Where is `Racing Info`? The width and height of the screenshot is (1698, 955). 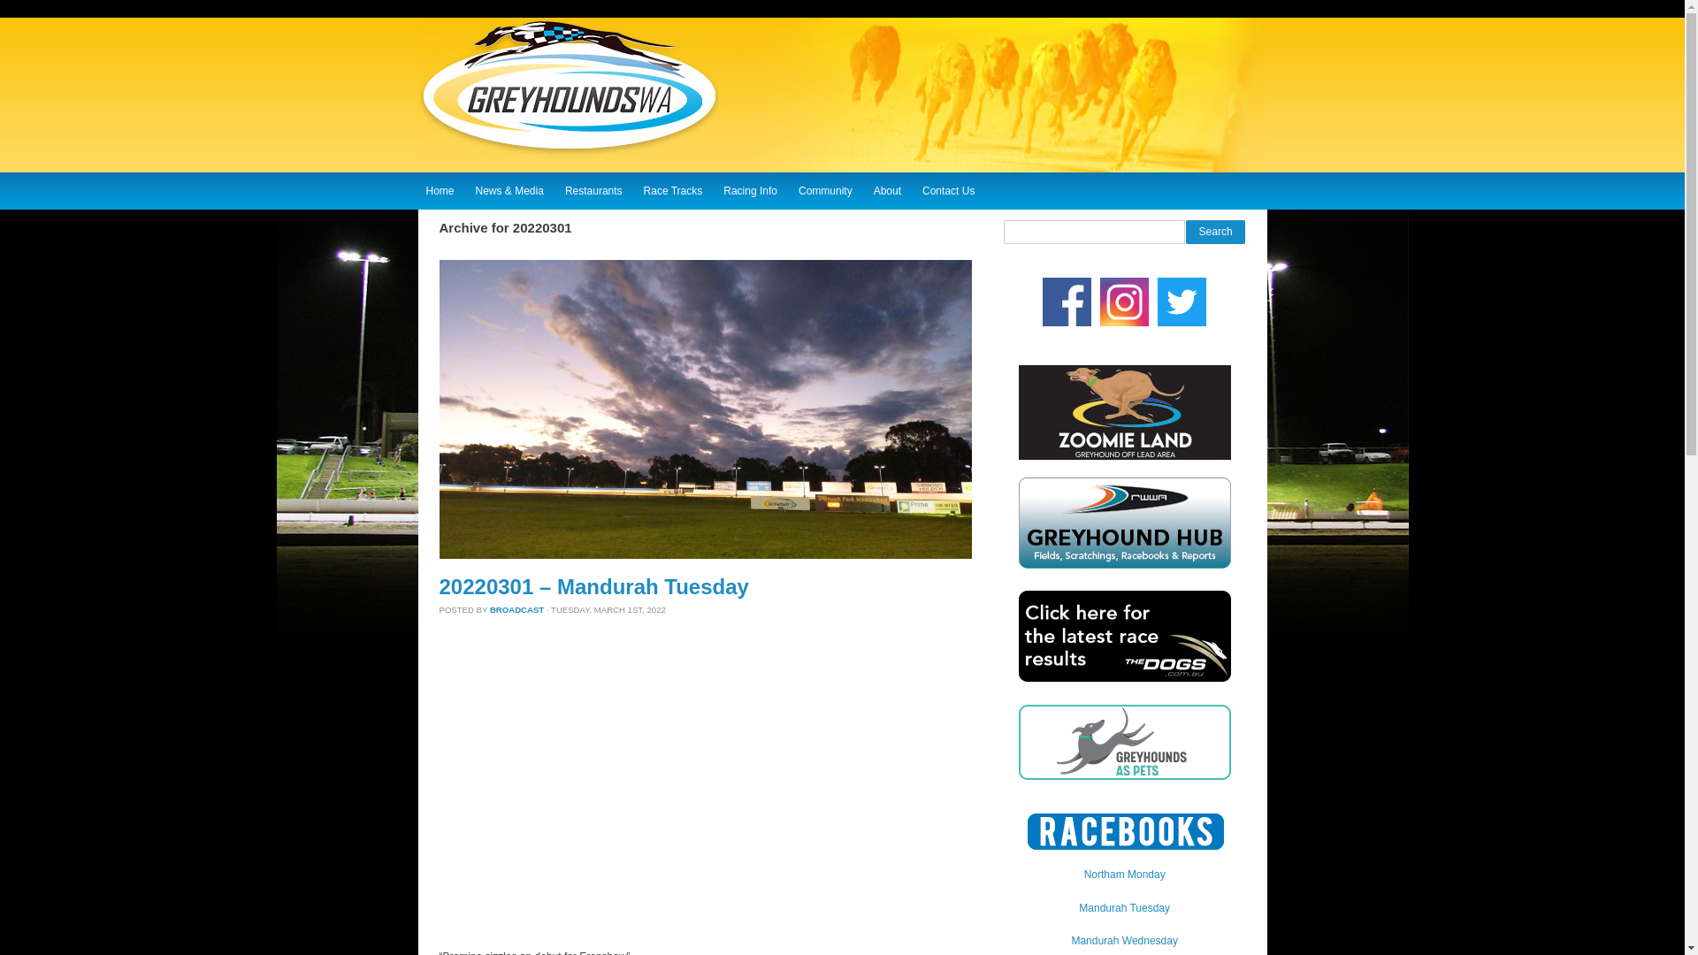
Racing Info is located at coordinates (750, 189).